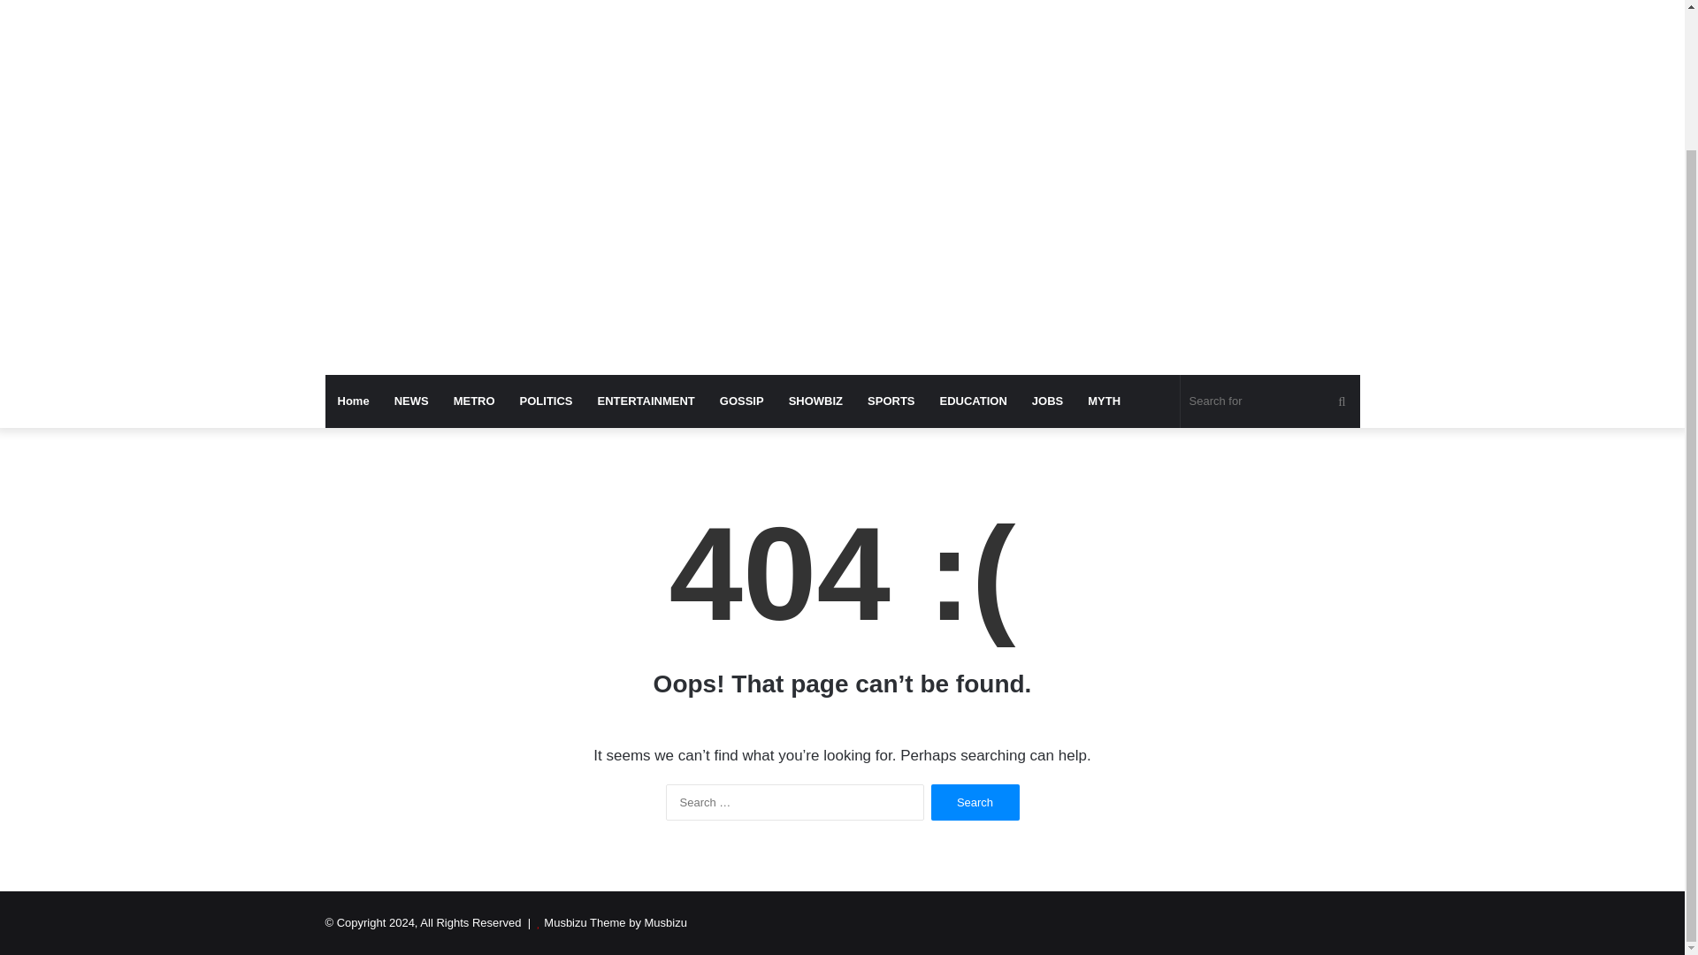 The height and width of the screenshot is (955, 1698). I want to click on SHOWBIZ, so click(815, 401).